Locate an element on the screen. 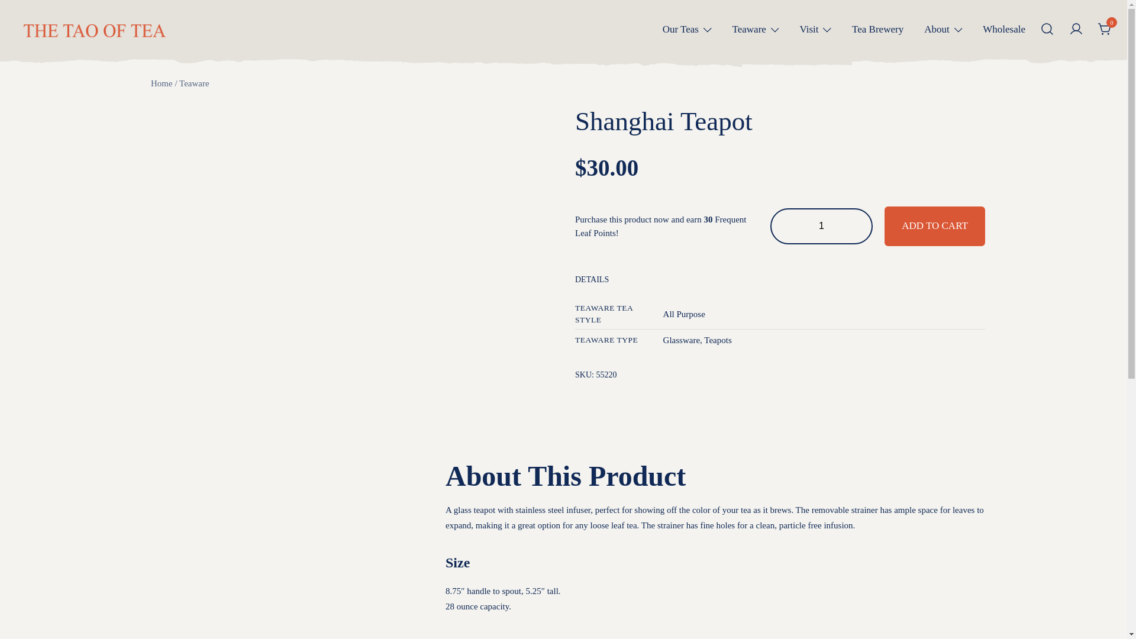 The image size is (1136, 639). View your shopping cart is located at coordinates (1105, 28).